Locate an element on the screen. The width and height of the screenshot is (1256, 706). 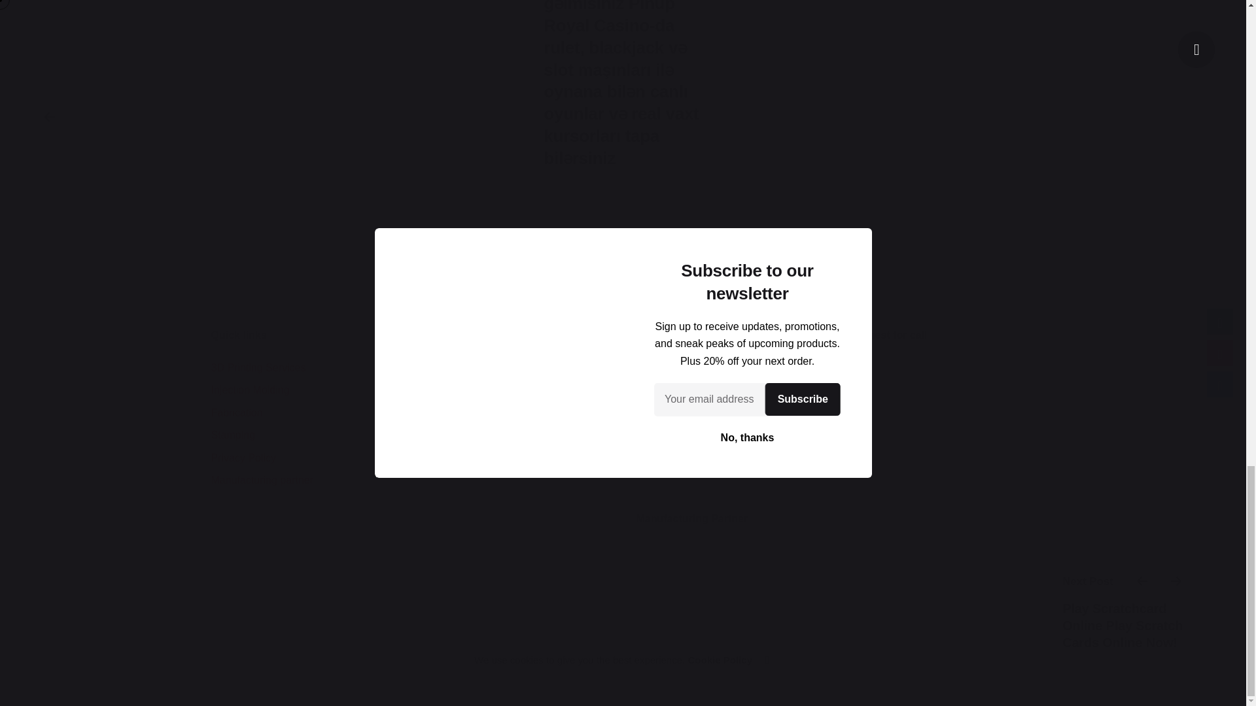
3D Printing Services is located at coordinates (258, 367).